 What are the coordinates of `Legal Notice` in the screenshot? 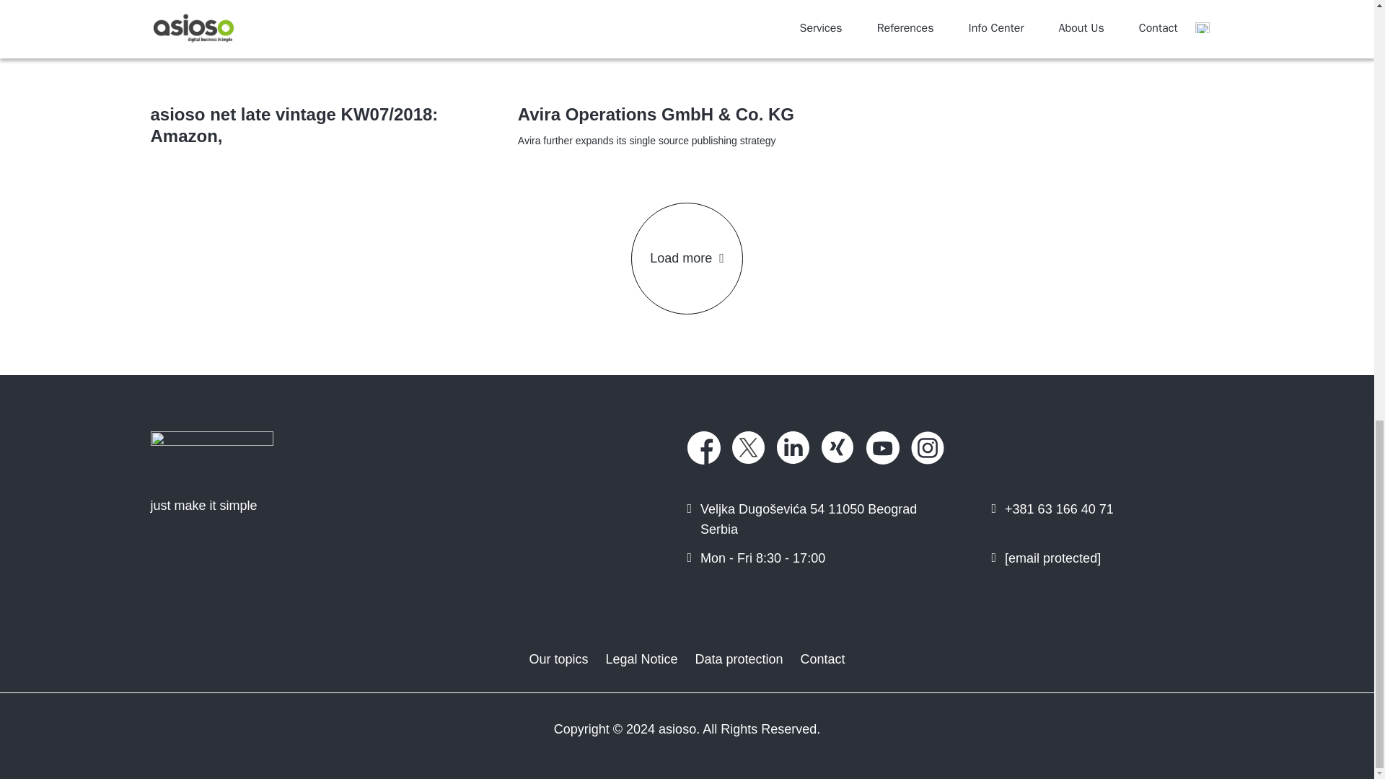 It's located at (641, 659).